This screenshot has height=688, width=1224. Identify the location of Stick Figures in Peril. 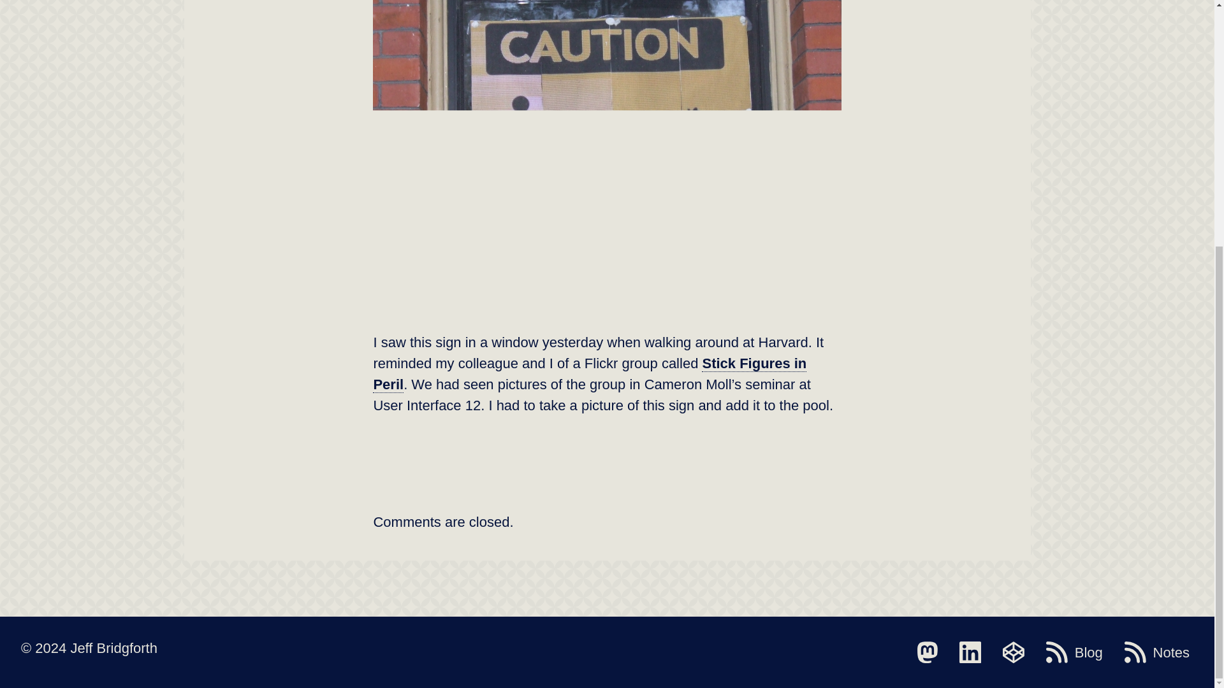
(590, 374).